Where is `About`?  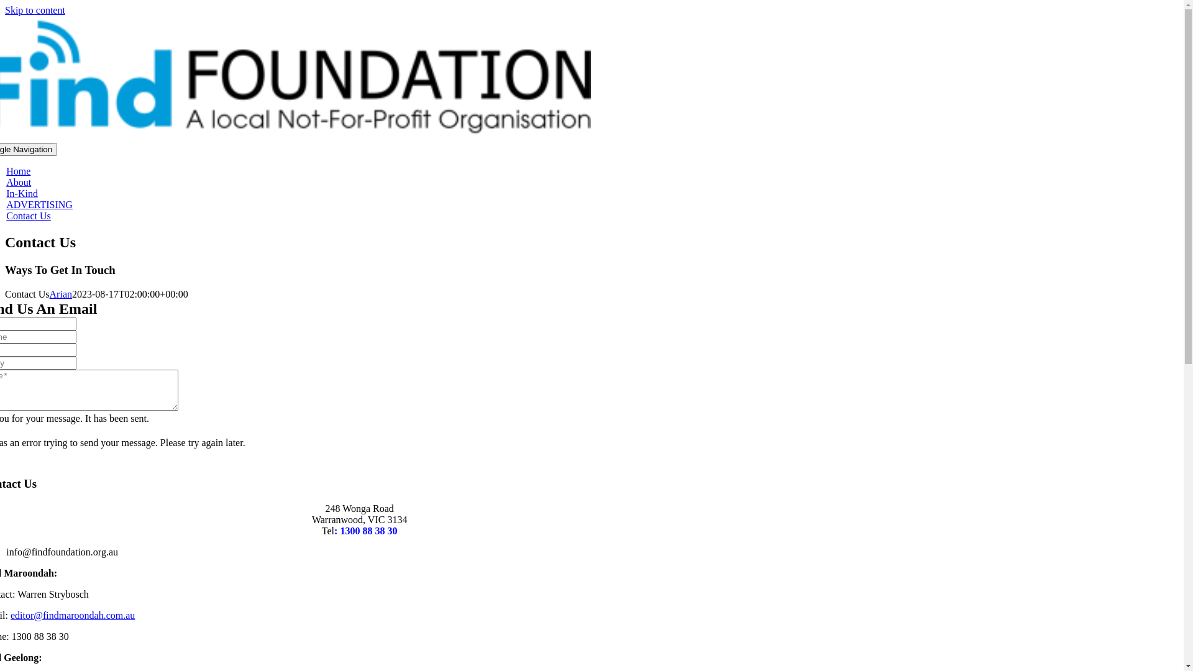
About is located at coordinates (19, 183).